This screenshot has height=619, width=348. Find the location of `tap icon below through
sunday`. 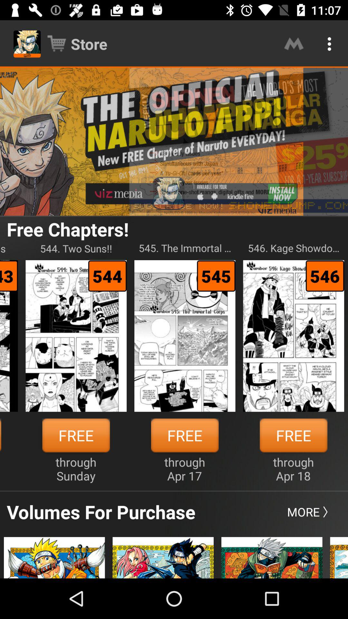

tap icon below through
sunday is located at coordinates (101, 512).